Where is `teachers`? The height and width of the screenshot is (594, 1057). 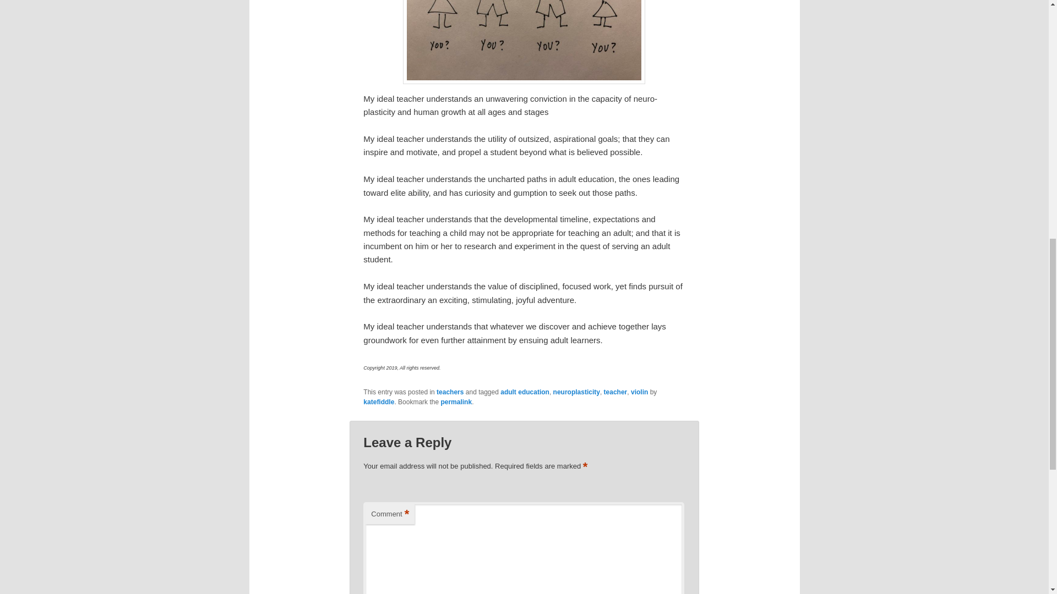
teachers is located at coordinates (450, 392).